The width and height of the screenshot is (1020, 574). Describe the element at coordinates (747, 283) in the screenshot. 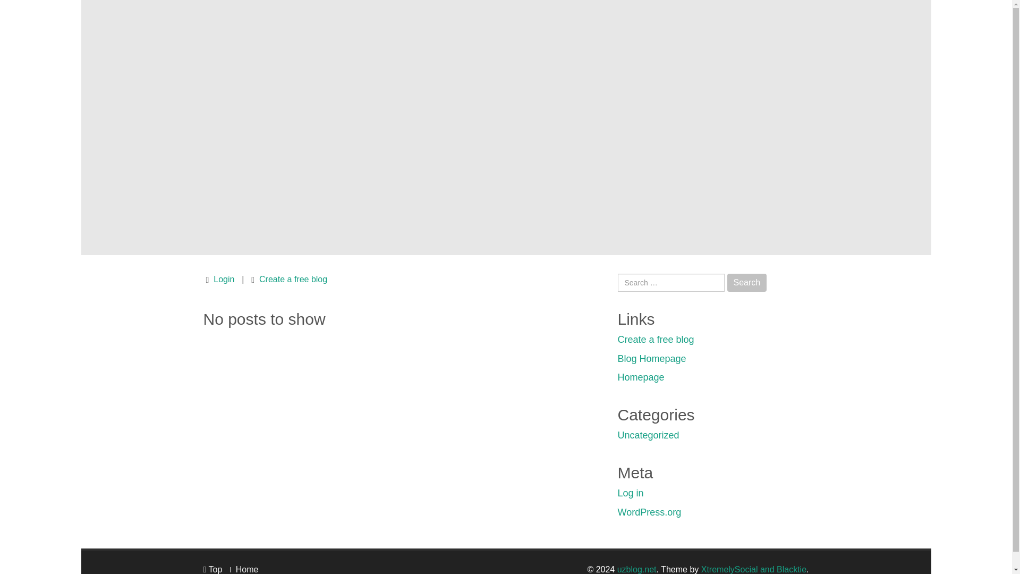

I see `Search` at that location.